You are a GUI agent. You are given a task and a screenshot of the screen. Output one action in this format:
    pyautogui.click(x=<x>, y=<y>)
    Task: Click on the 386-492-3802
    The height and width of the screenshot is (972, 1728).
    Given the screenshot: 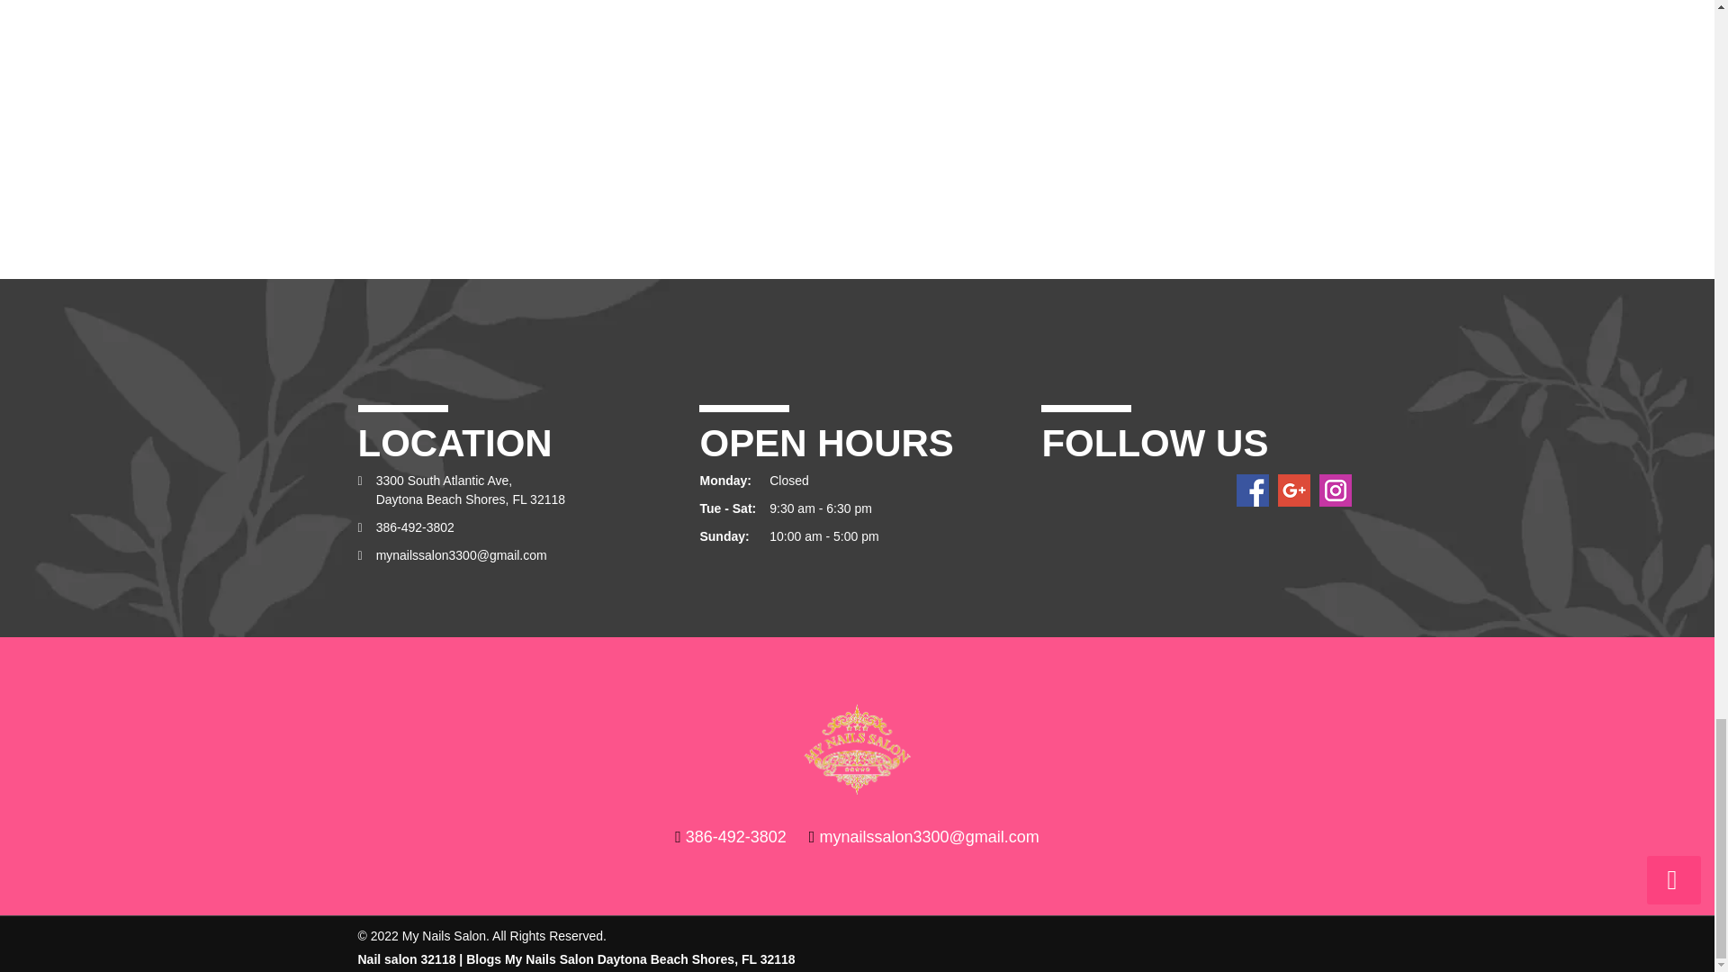 What is the action you would take?
    pyautogui.click(x=415, y=527)
    